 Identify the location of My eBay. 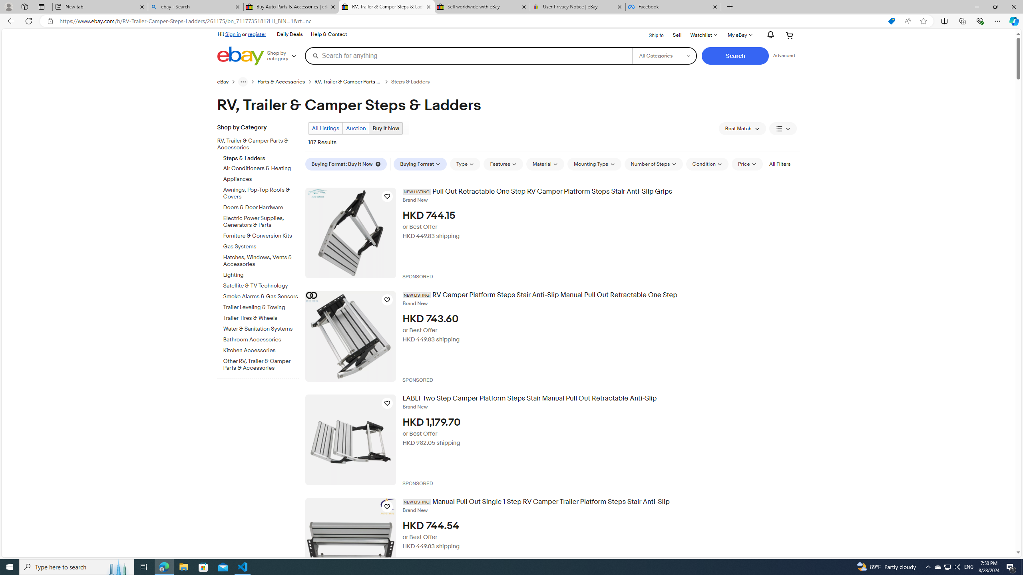
(739, 35).